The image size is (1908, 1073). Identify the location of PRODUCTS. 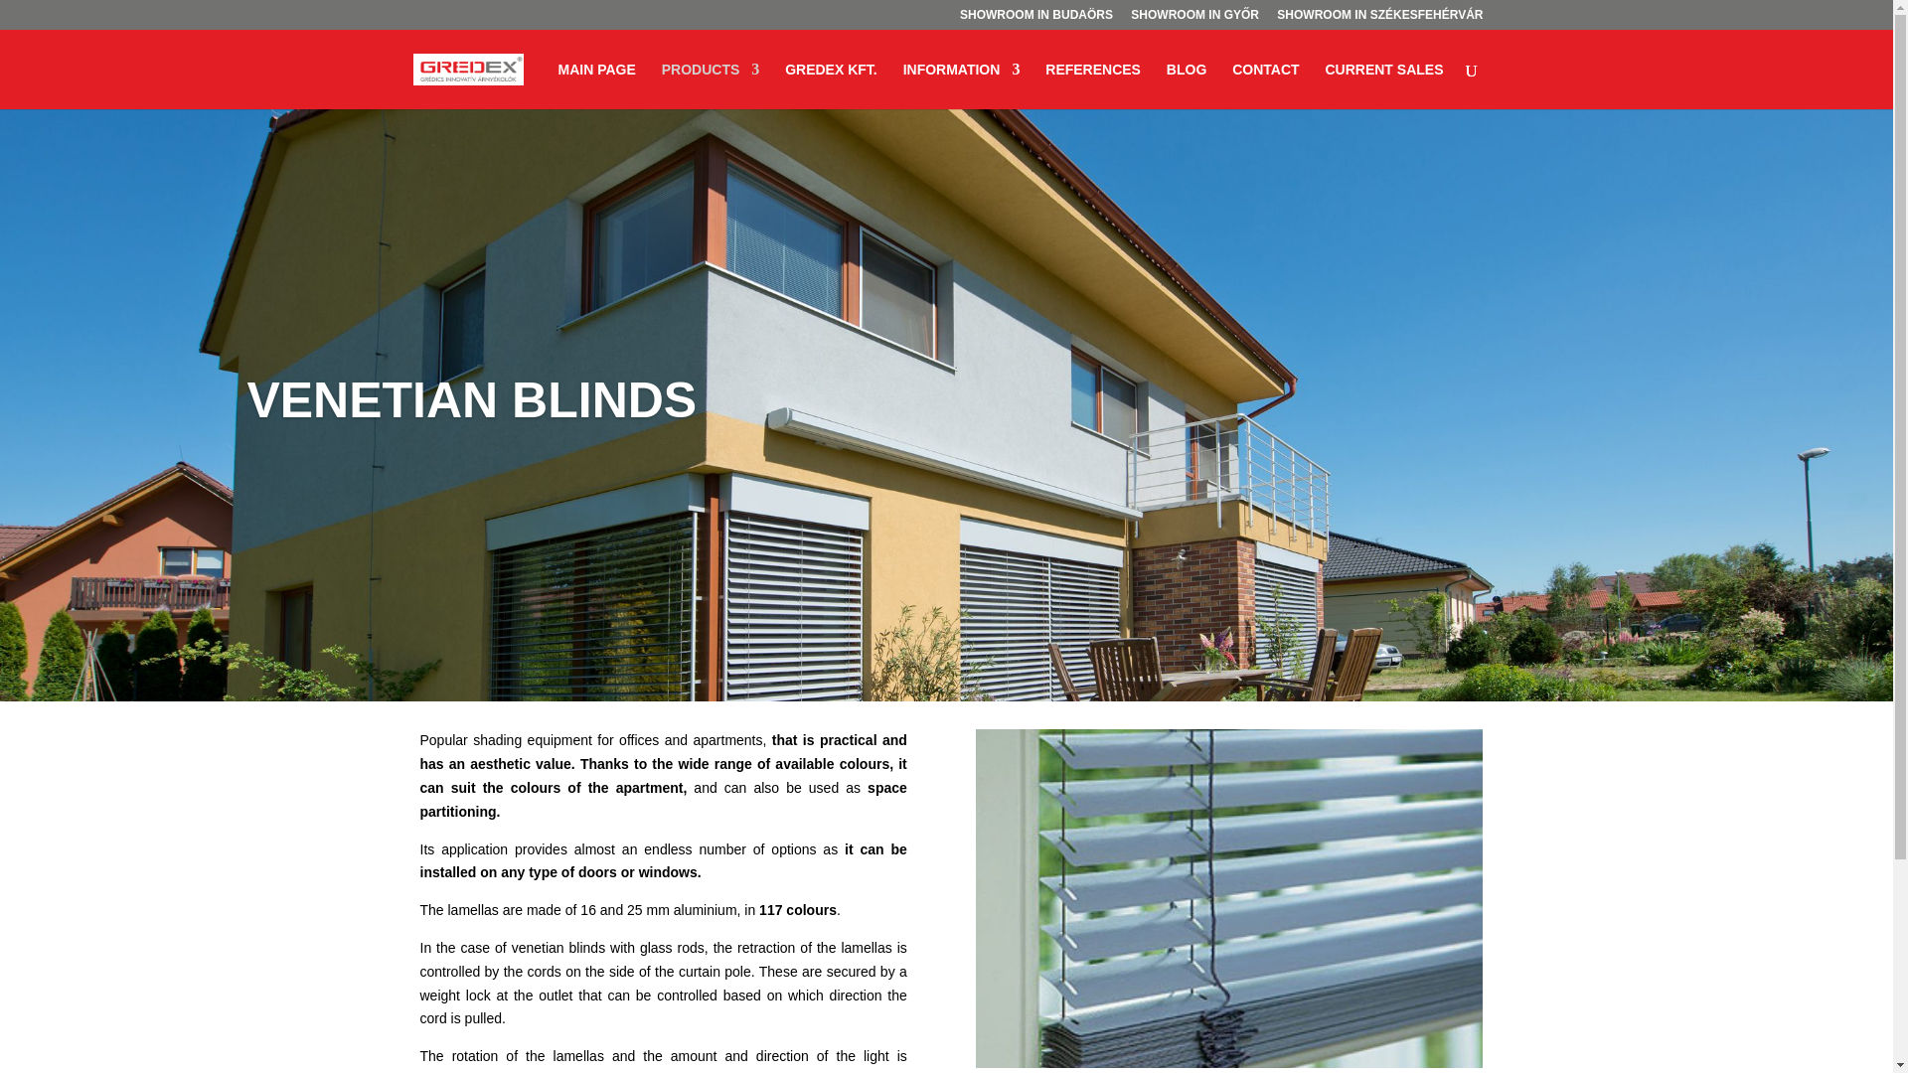
(711, 85).